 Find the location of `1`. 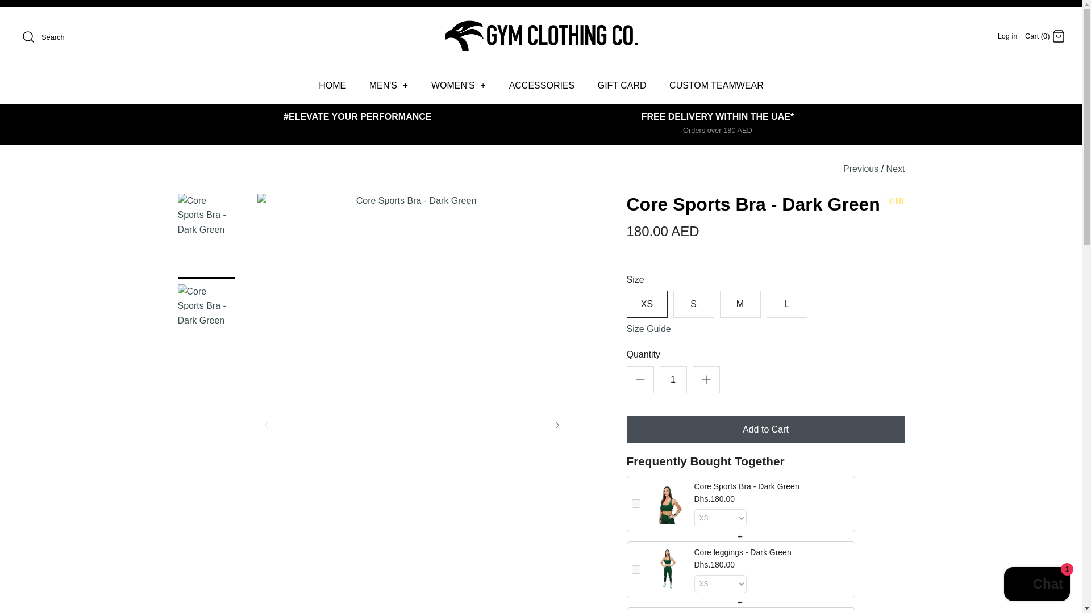

1 is located at coordinates (672, 379).